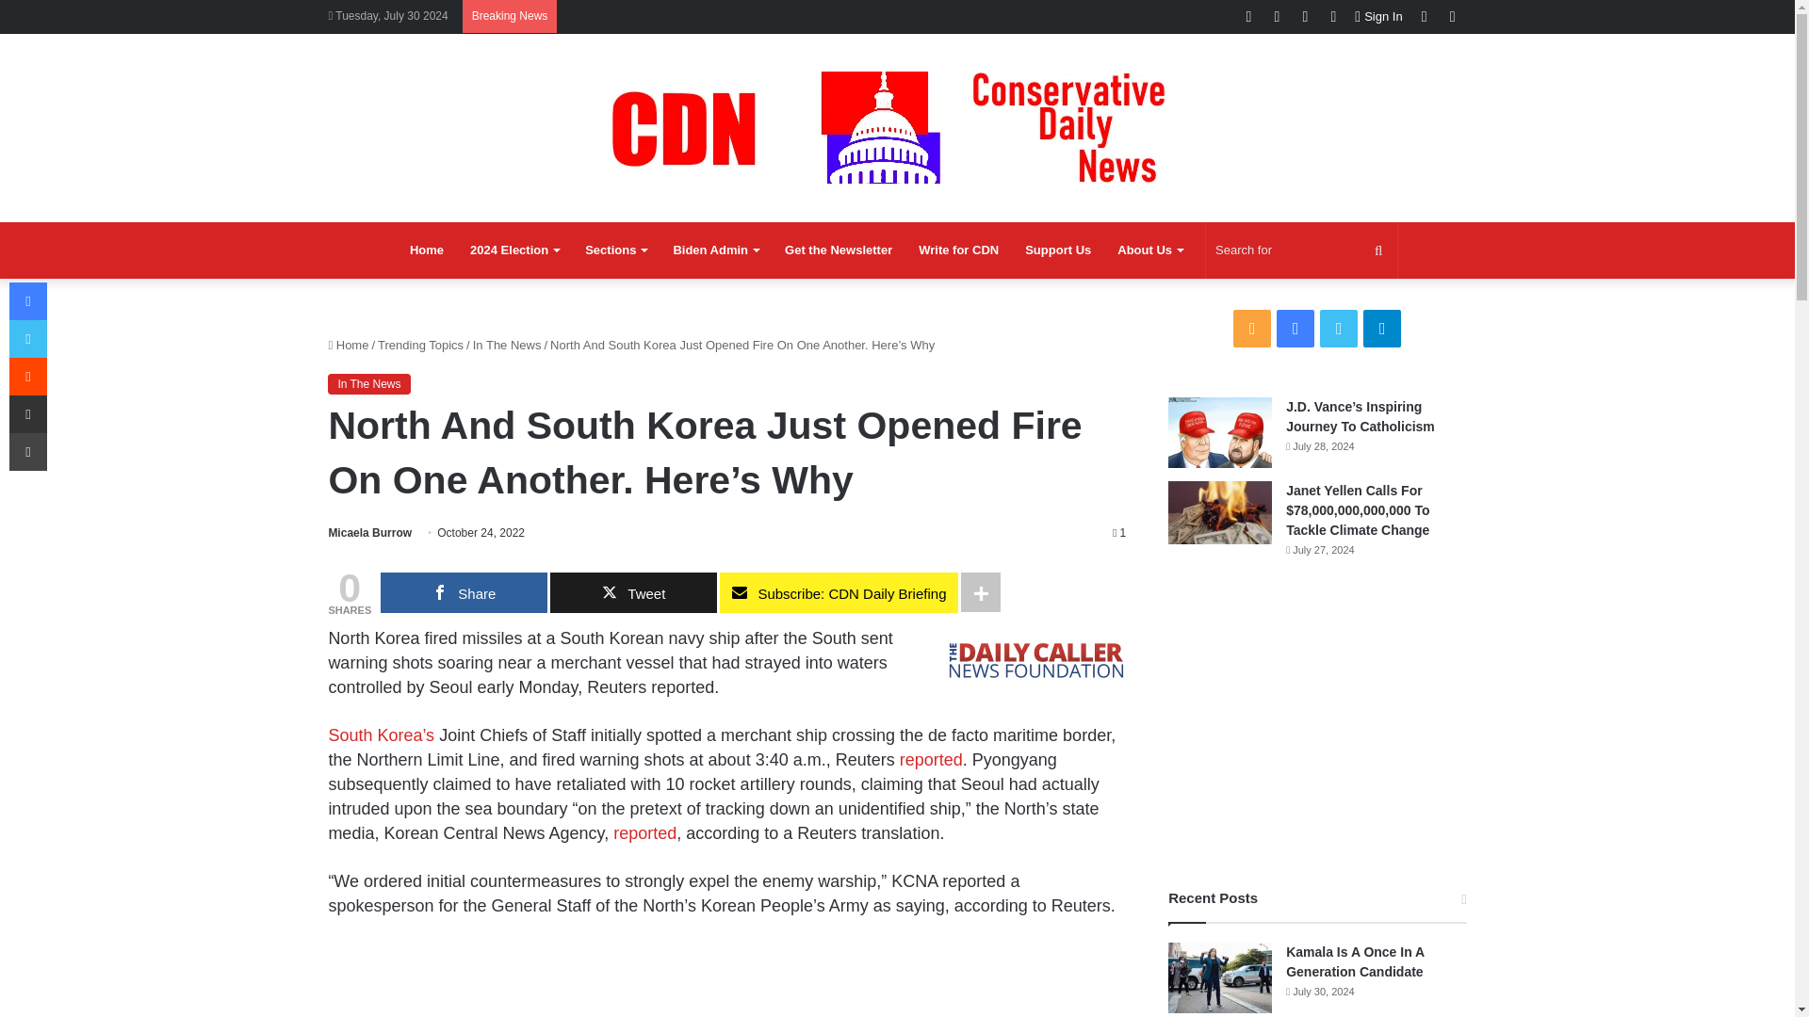 The image size is (1809, 1017). What do you see at coordinates (958, 250) in the screenshot?
I see `Become a CDN Contributor` at bounding box center [958, 250].